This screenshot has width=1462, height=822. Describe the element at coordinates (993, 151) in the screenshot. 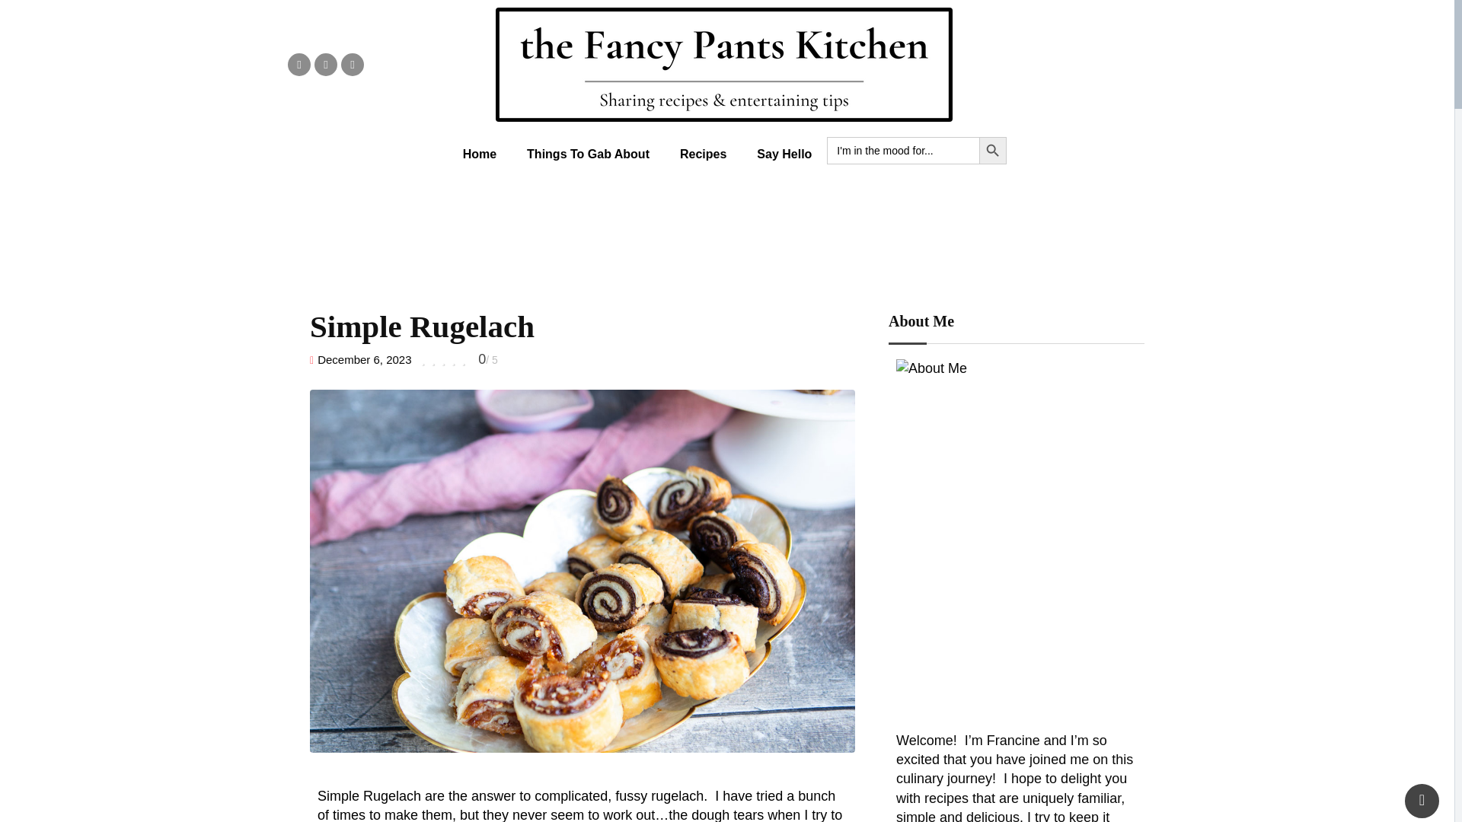

I see `Search Button` at that location.